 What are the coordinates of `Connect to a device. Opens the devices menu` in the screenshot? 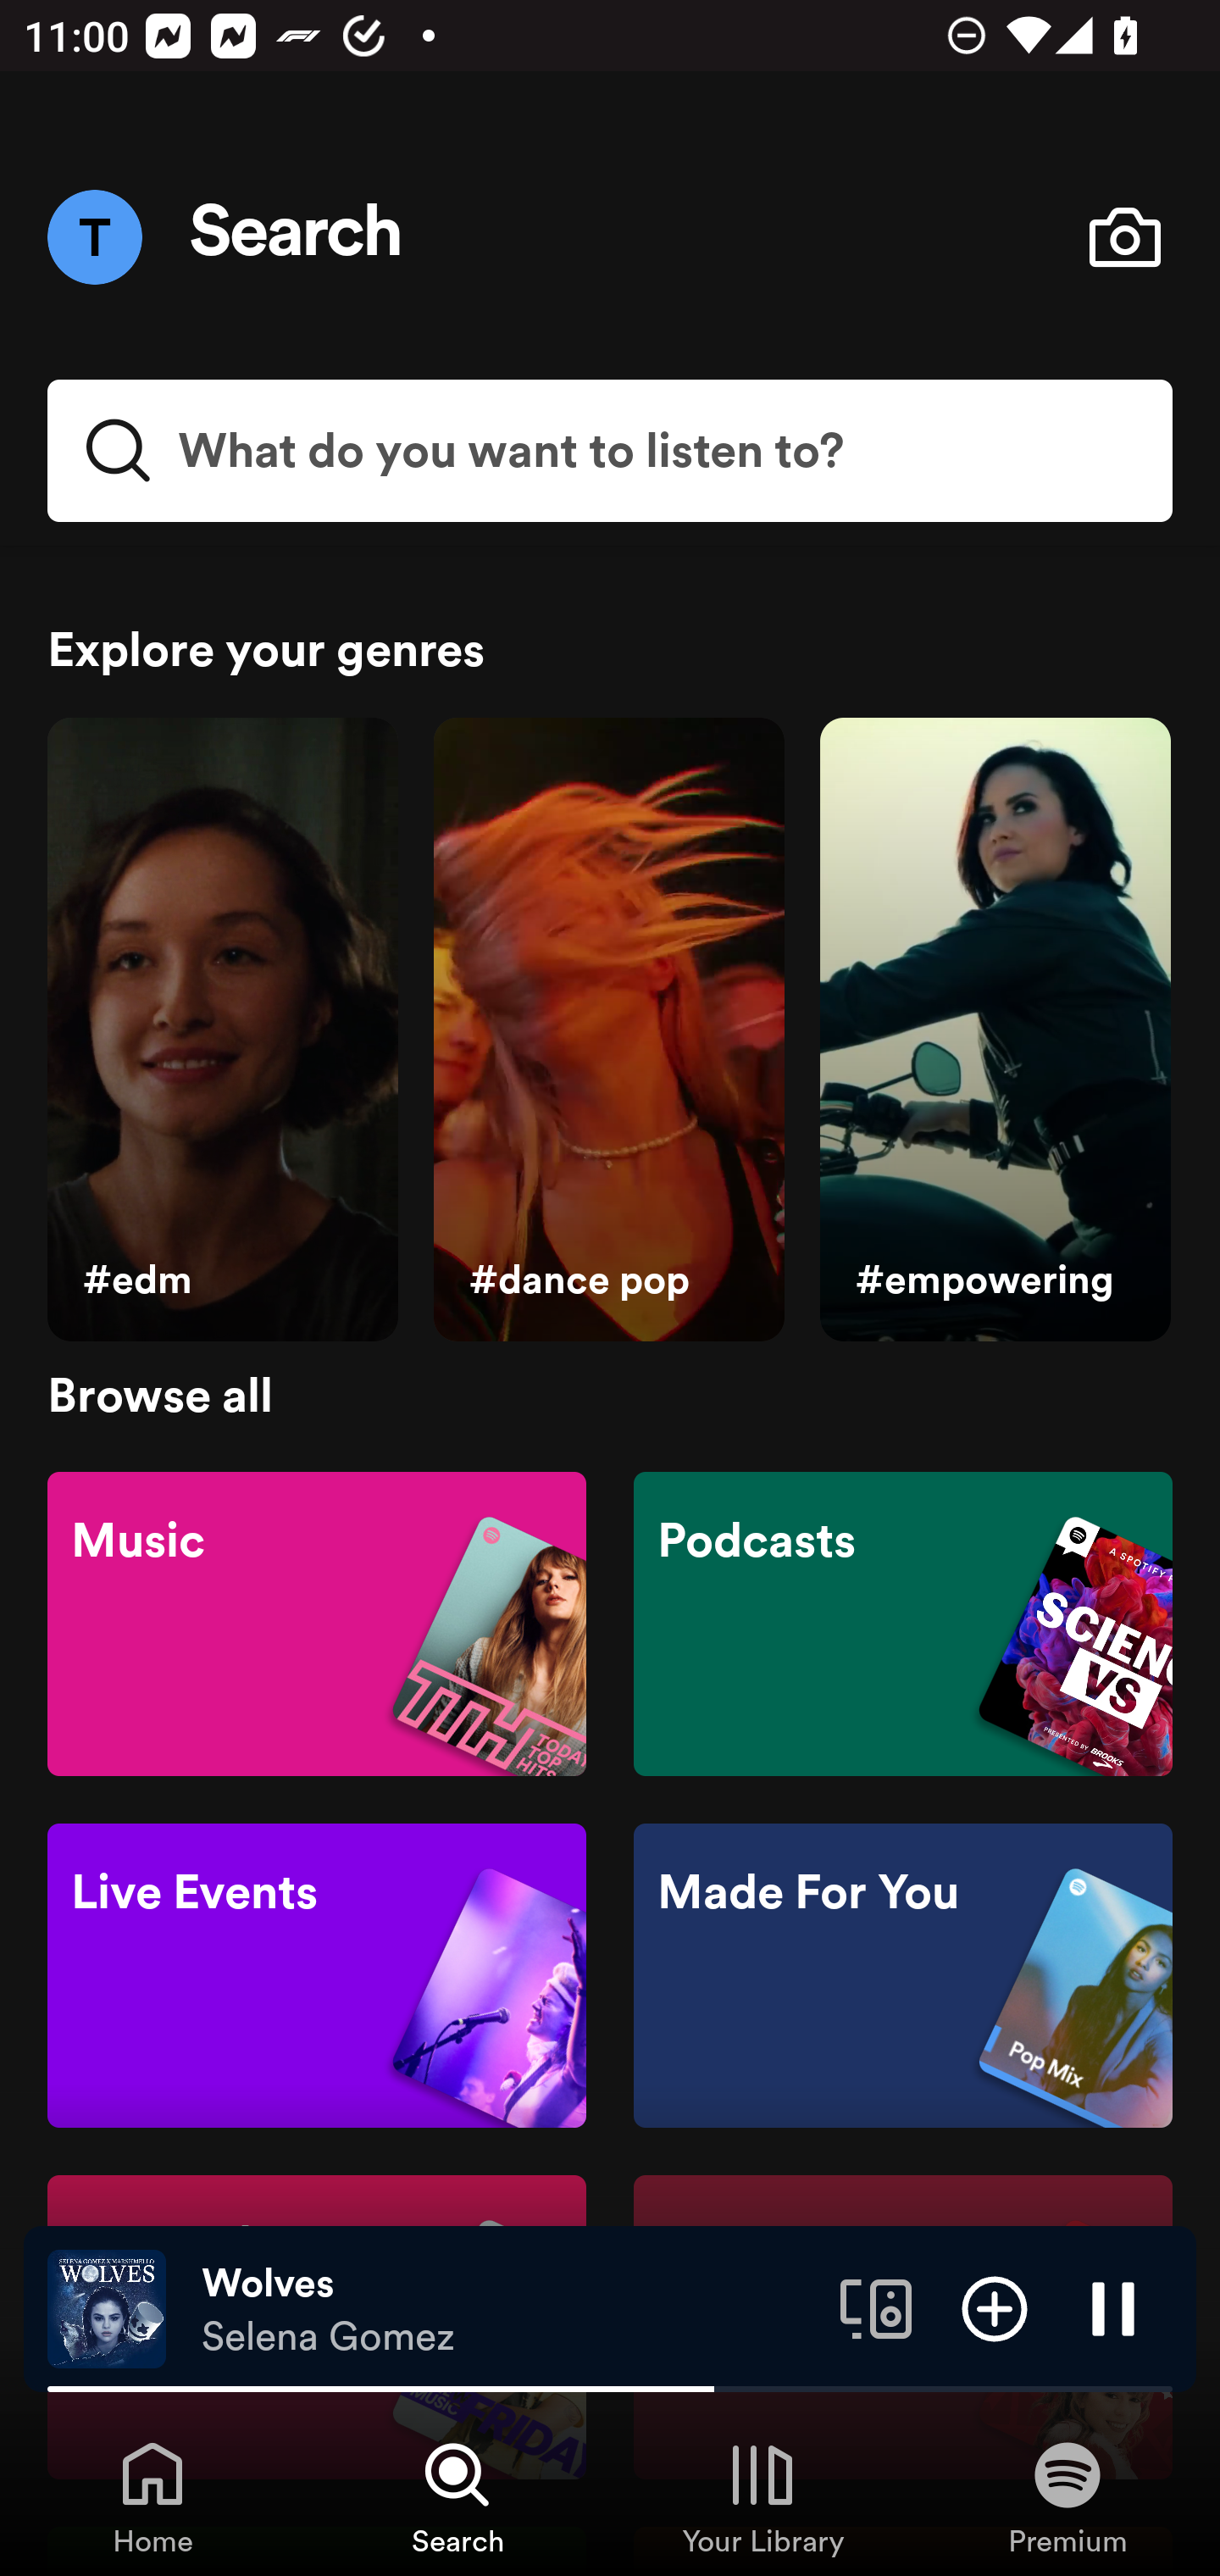 It's located at (876, 2307).